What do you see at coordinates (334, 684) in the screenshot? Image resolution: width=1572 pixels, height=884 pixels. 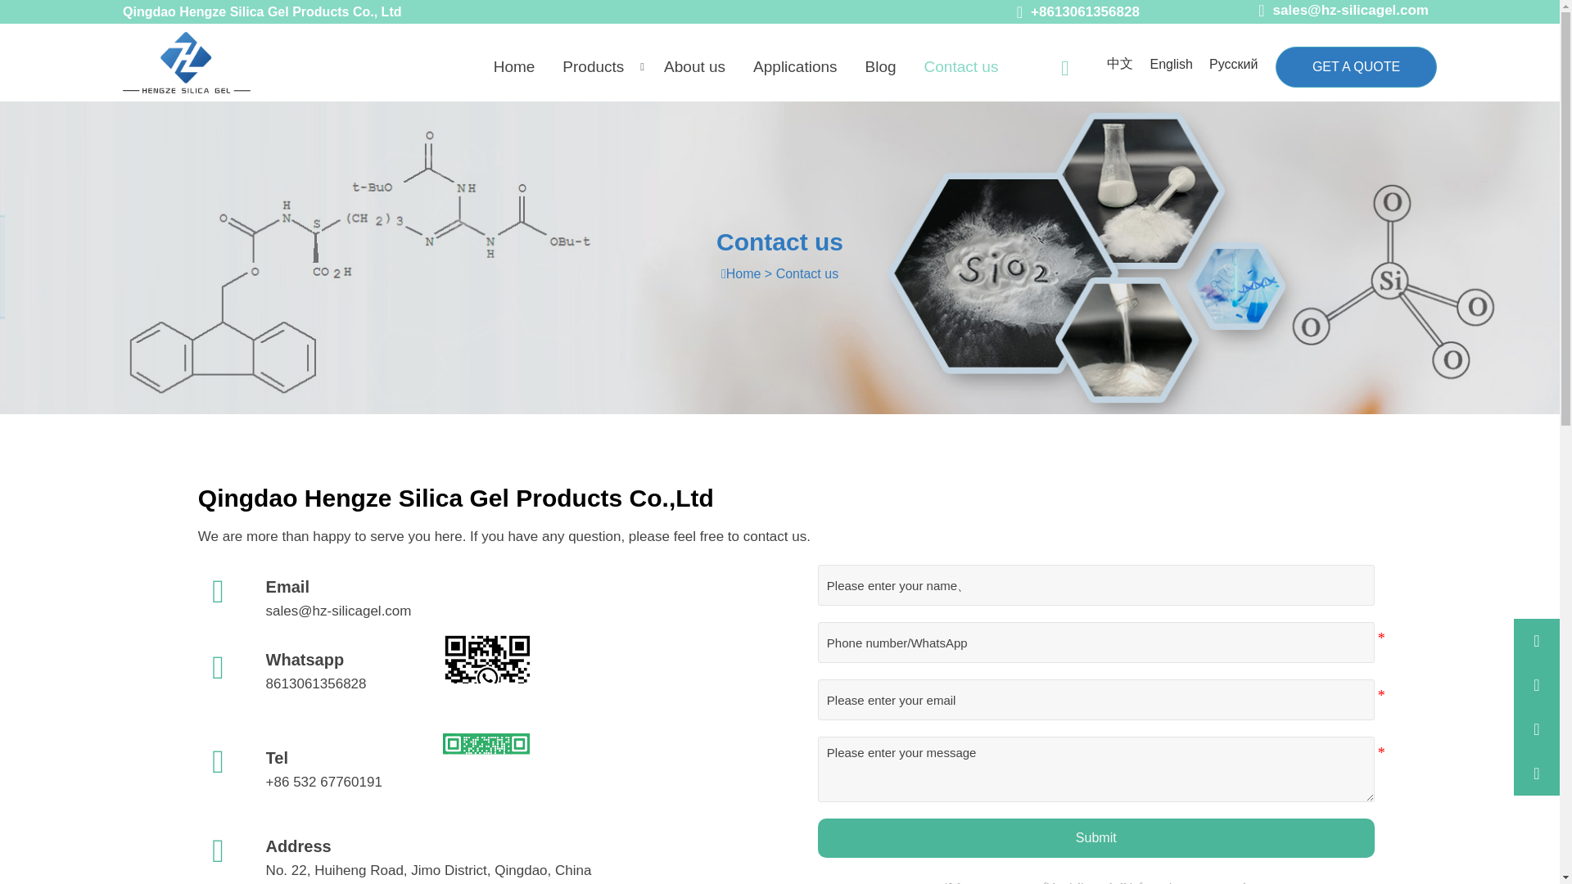 I see `8613061356828` at bounding box center [334, 684].